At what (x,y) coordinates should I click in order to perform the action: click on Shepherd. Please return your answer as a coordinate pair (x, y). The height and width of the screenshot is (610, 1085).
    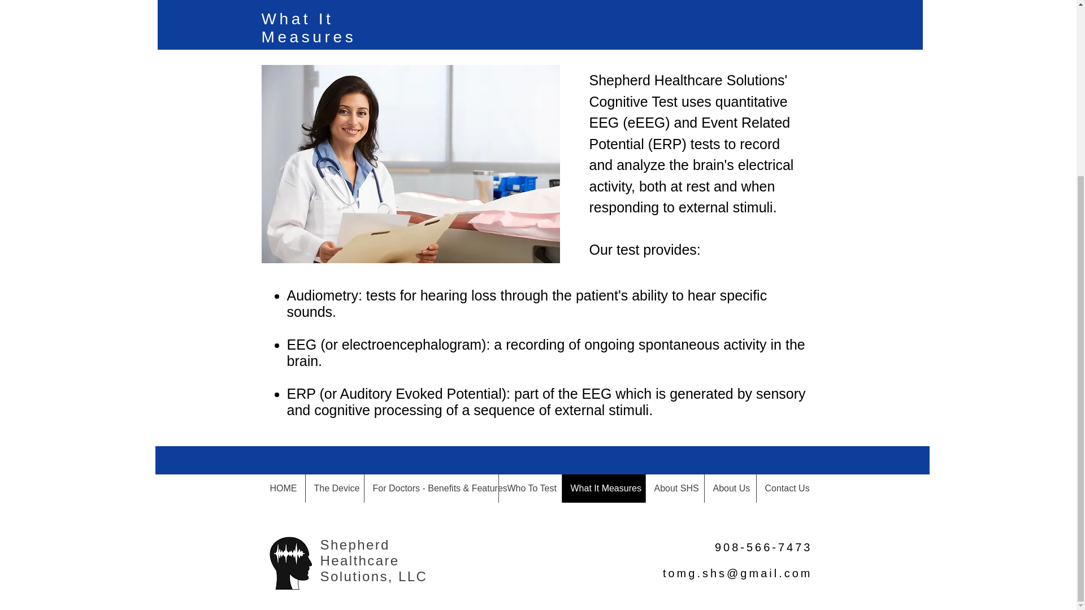
    Looking at the image, I should click on (355, 544).